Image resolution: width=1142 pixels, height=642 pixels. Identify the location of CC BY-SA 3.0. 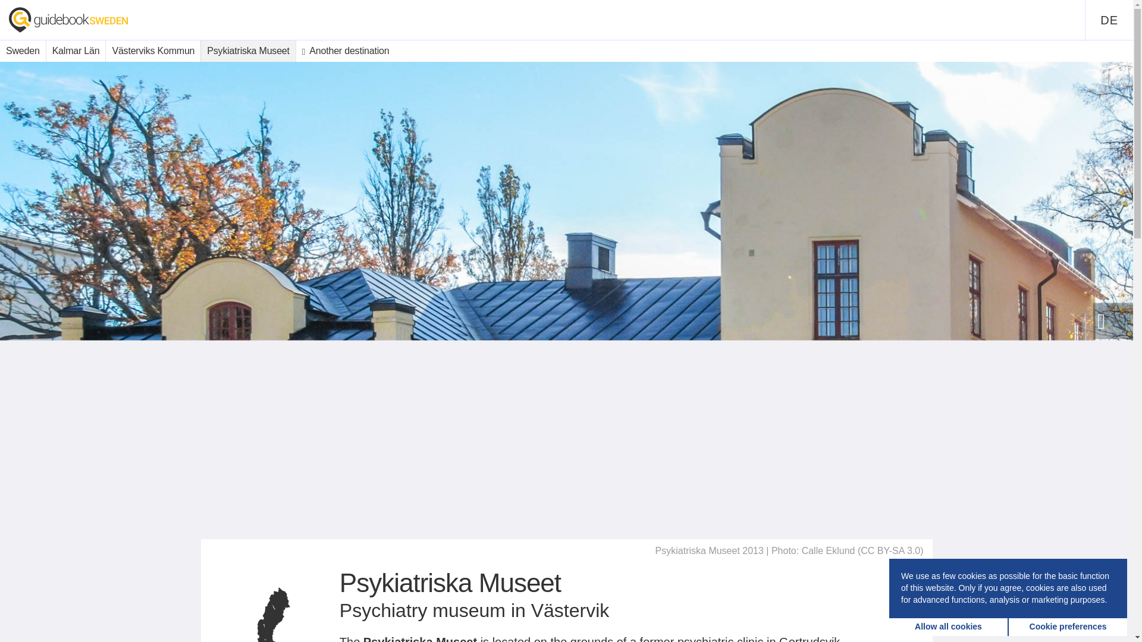
(890, 550).